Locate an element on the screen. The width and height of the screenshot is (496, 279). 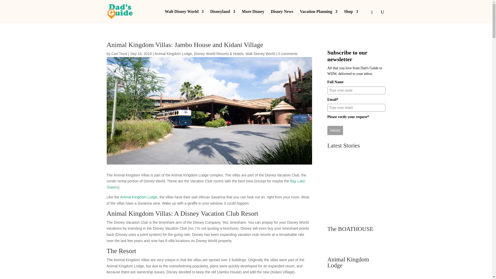
Walt Disney World is located at coordinates (184, 16).